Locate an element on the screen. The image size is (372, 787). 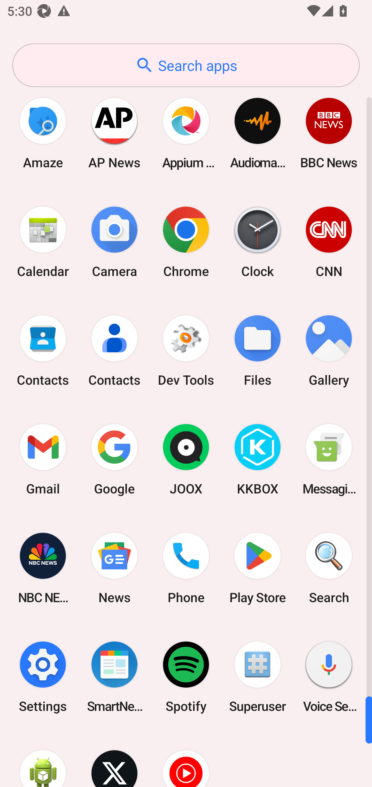
Spotify is located at coordinates (186, 677).